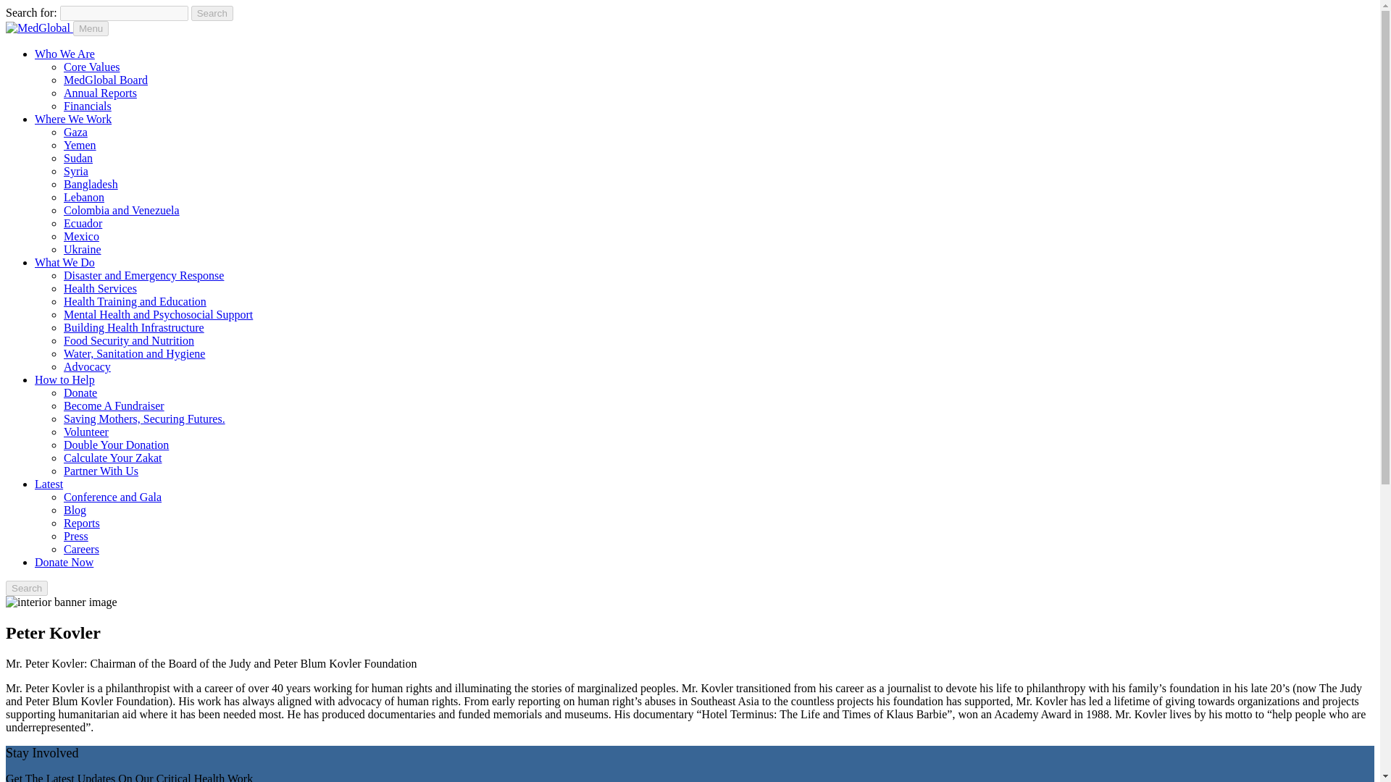  Describe the element at coordinates (91, 67) in the screenshot. I see `Core Values` at that location.